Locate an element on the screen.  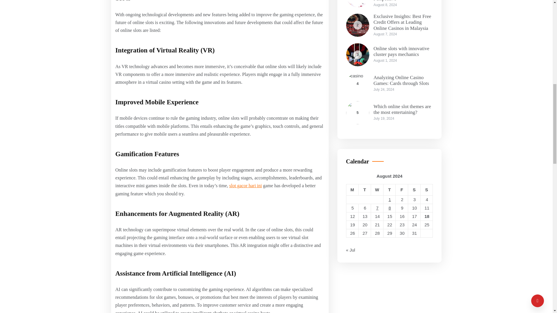
Tuesday is located at coordinates (365, 190).